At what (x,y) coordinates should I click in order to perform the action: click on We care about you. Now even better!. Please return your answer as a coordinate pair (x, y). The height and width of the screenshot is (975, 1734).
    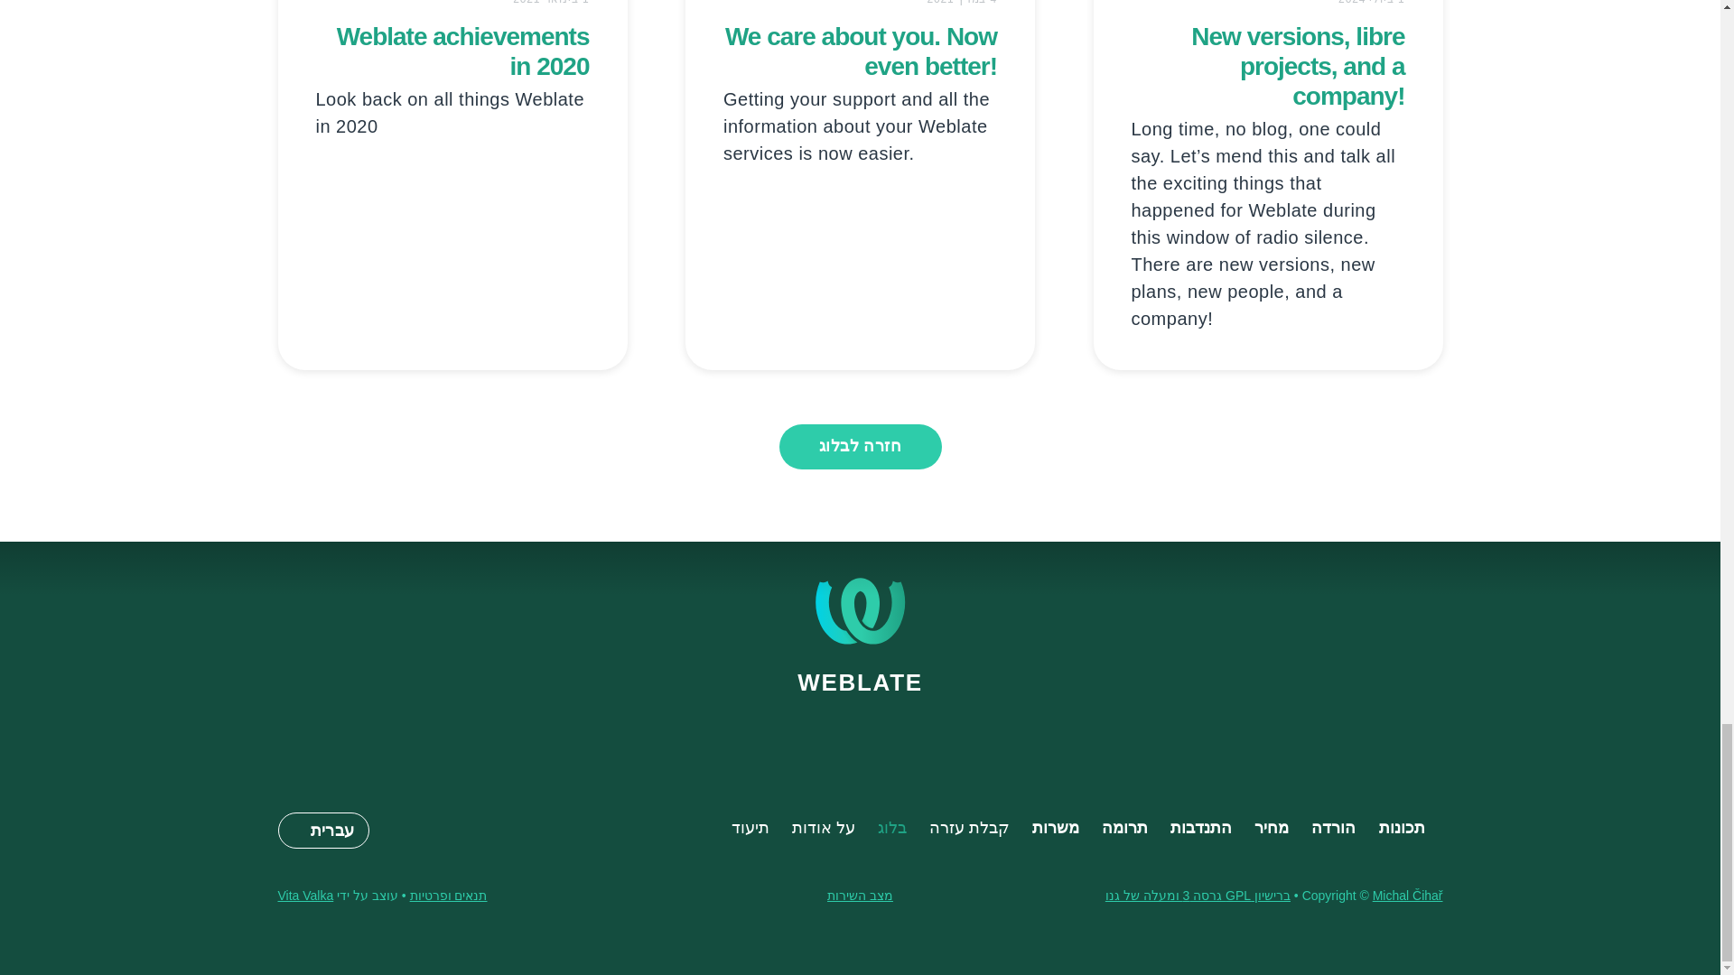
    Looking at the image, I should click on (861, 51).